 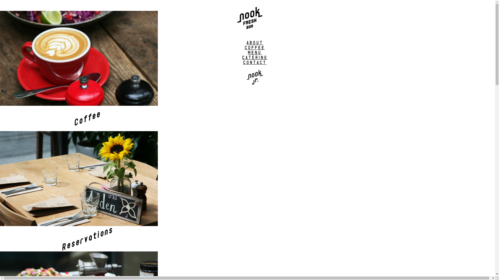 I want to click on COFFEE, so click(x=255, y=48).